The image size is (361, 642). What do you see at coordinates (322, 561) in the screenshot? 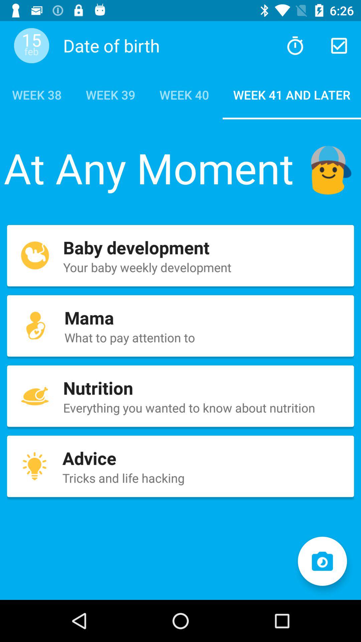
I see `take a picture` at bounding box center [322, 561].